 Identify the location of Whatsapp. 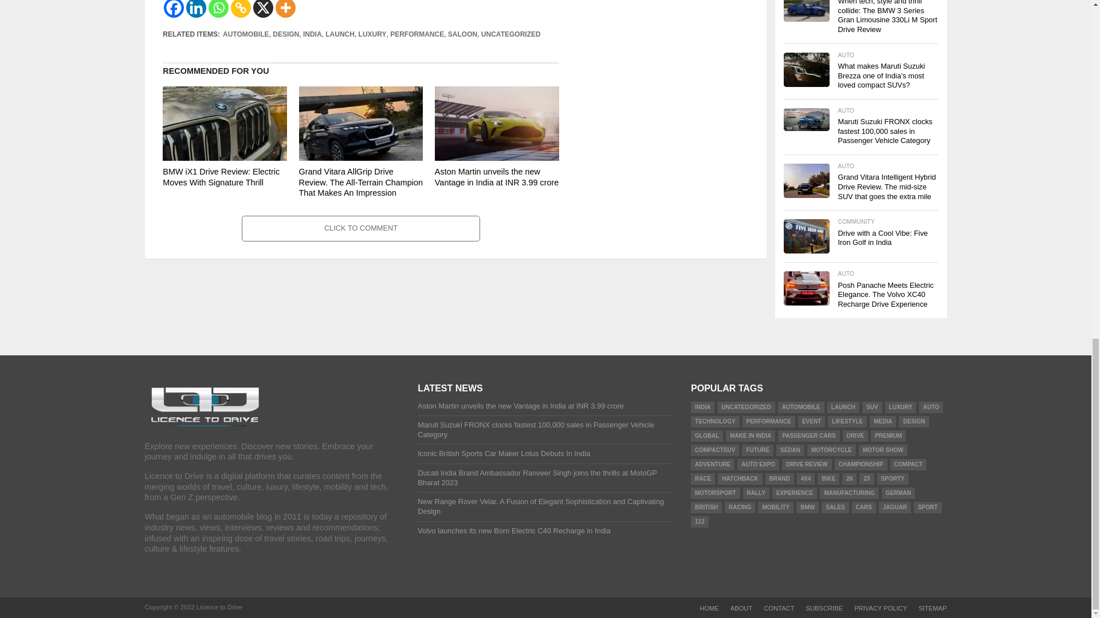
(219, 9).